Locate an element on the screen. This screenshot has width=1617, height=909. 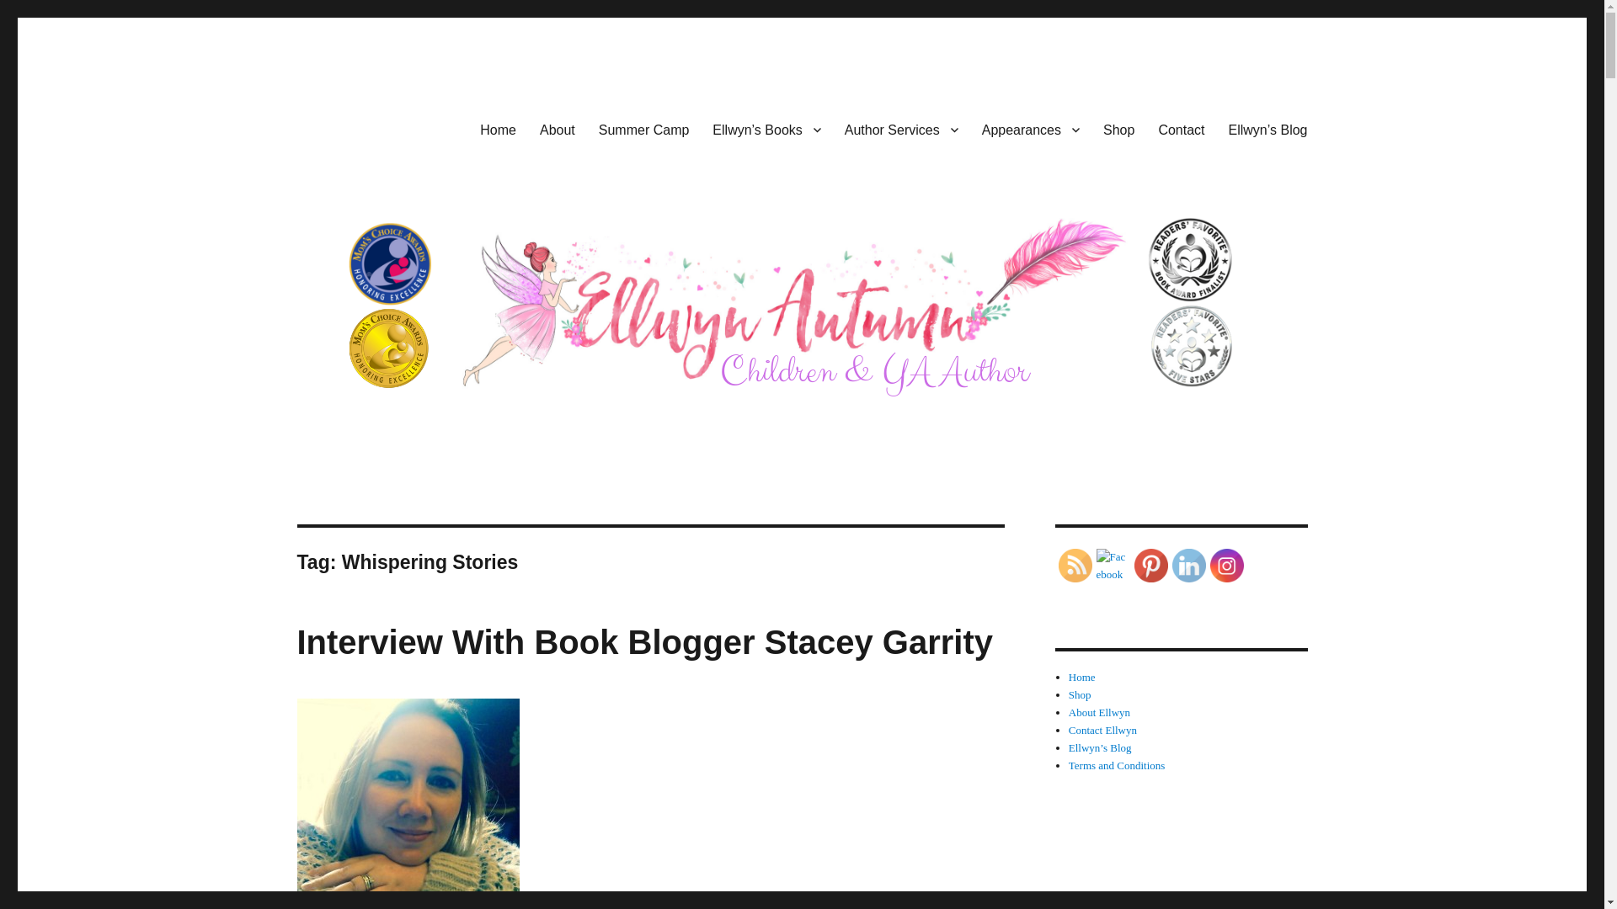
Summer Camp is located at coordinates (643, 129).